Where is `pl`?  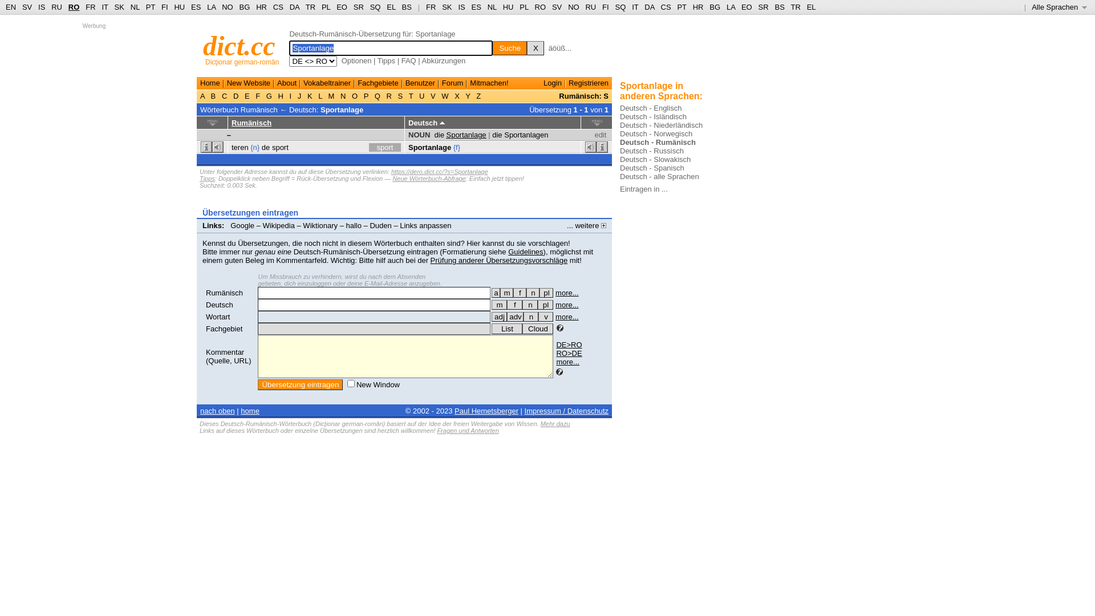
pl is located at coordinates (545, 305).